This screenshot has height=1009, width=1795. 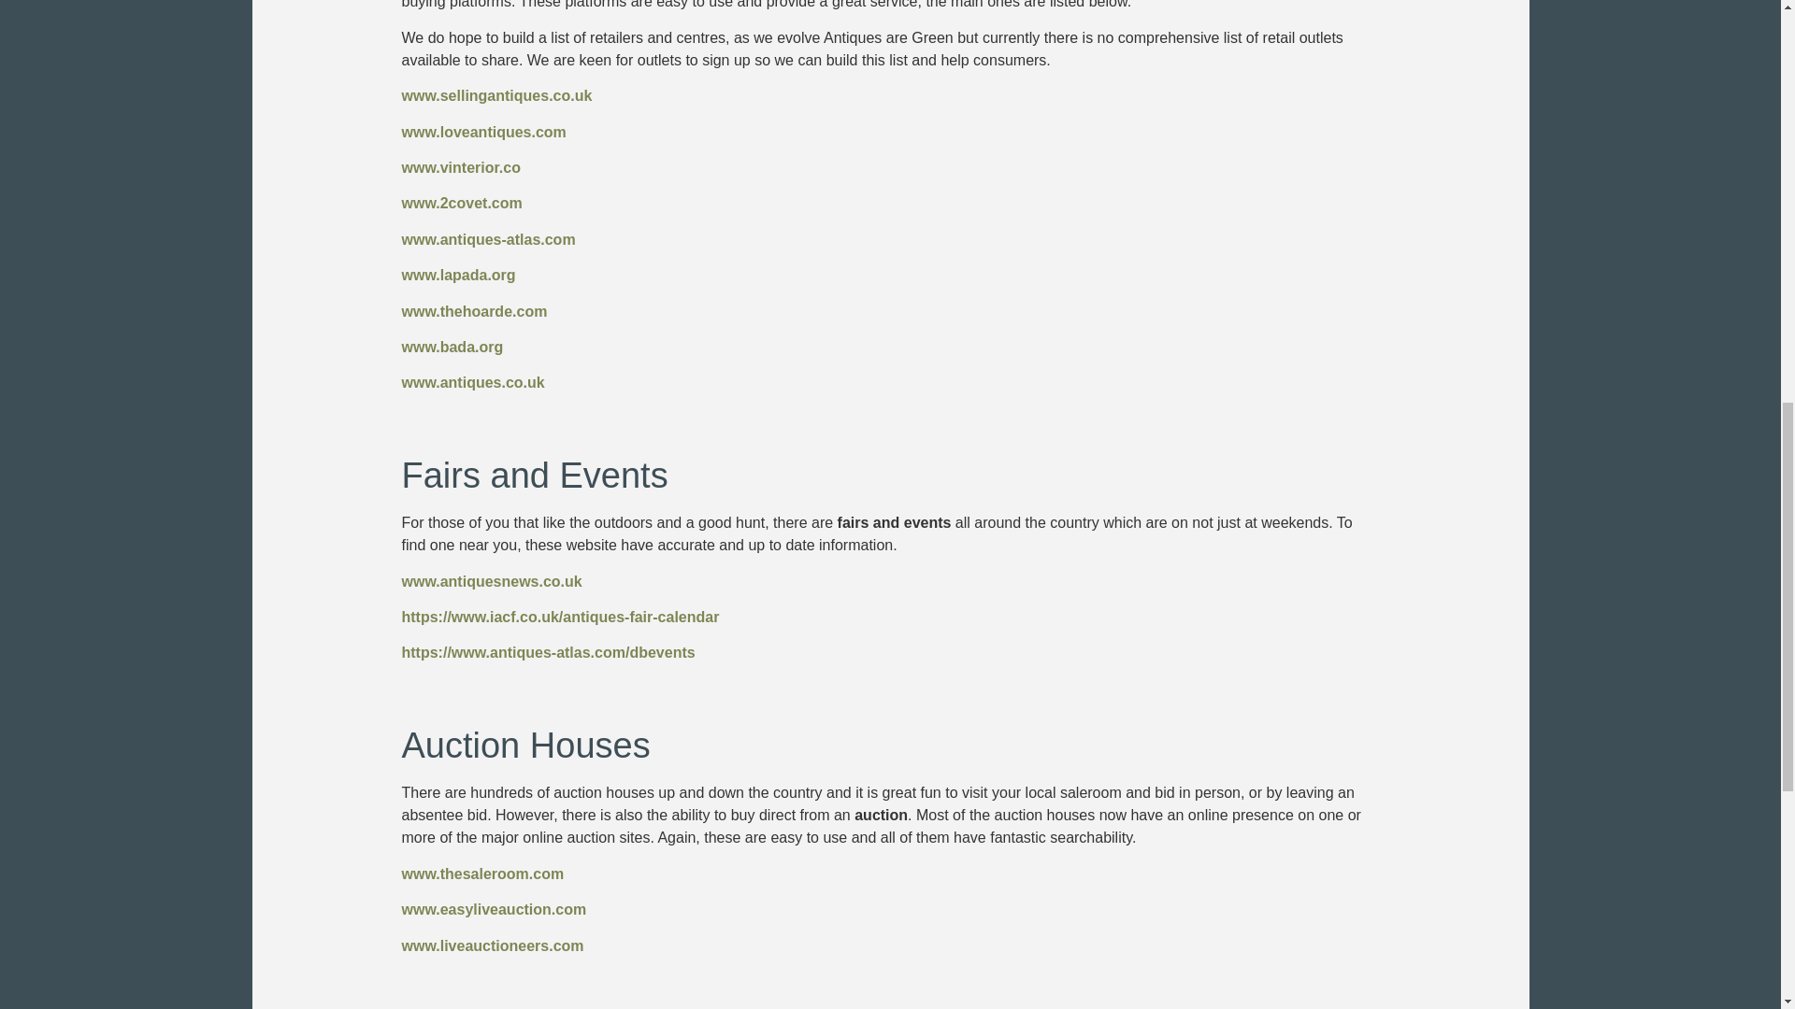 I want to click on www.easyliveauction.com, so click(x=494, y=909).